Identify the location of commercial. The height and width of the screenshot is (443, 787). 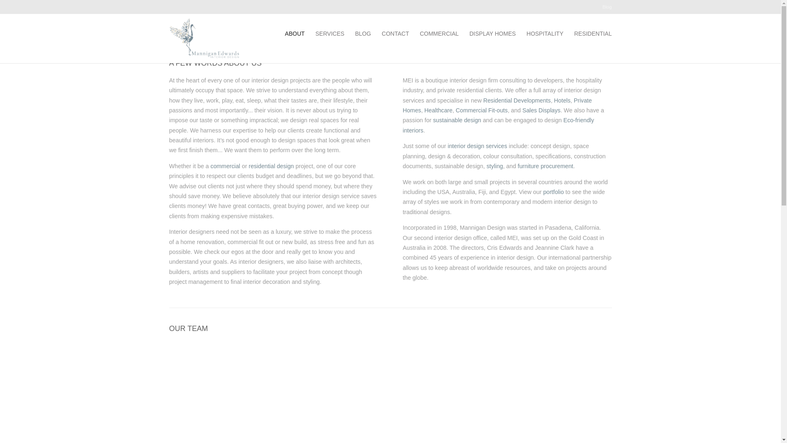
(225, 166).